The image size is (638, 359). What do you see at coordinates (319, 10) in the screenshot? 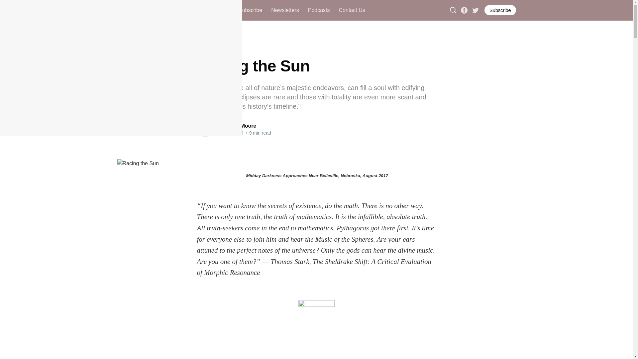
I see `Podcasts` at bounding box center [319, 10].